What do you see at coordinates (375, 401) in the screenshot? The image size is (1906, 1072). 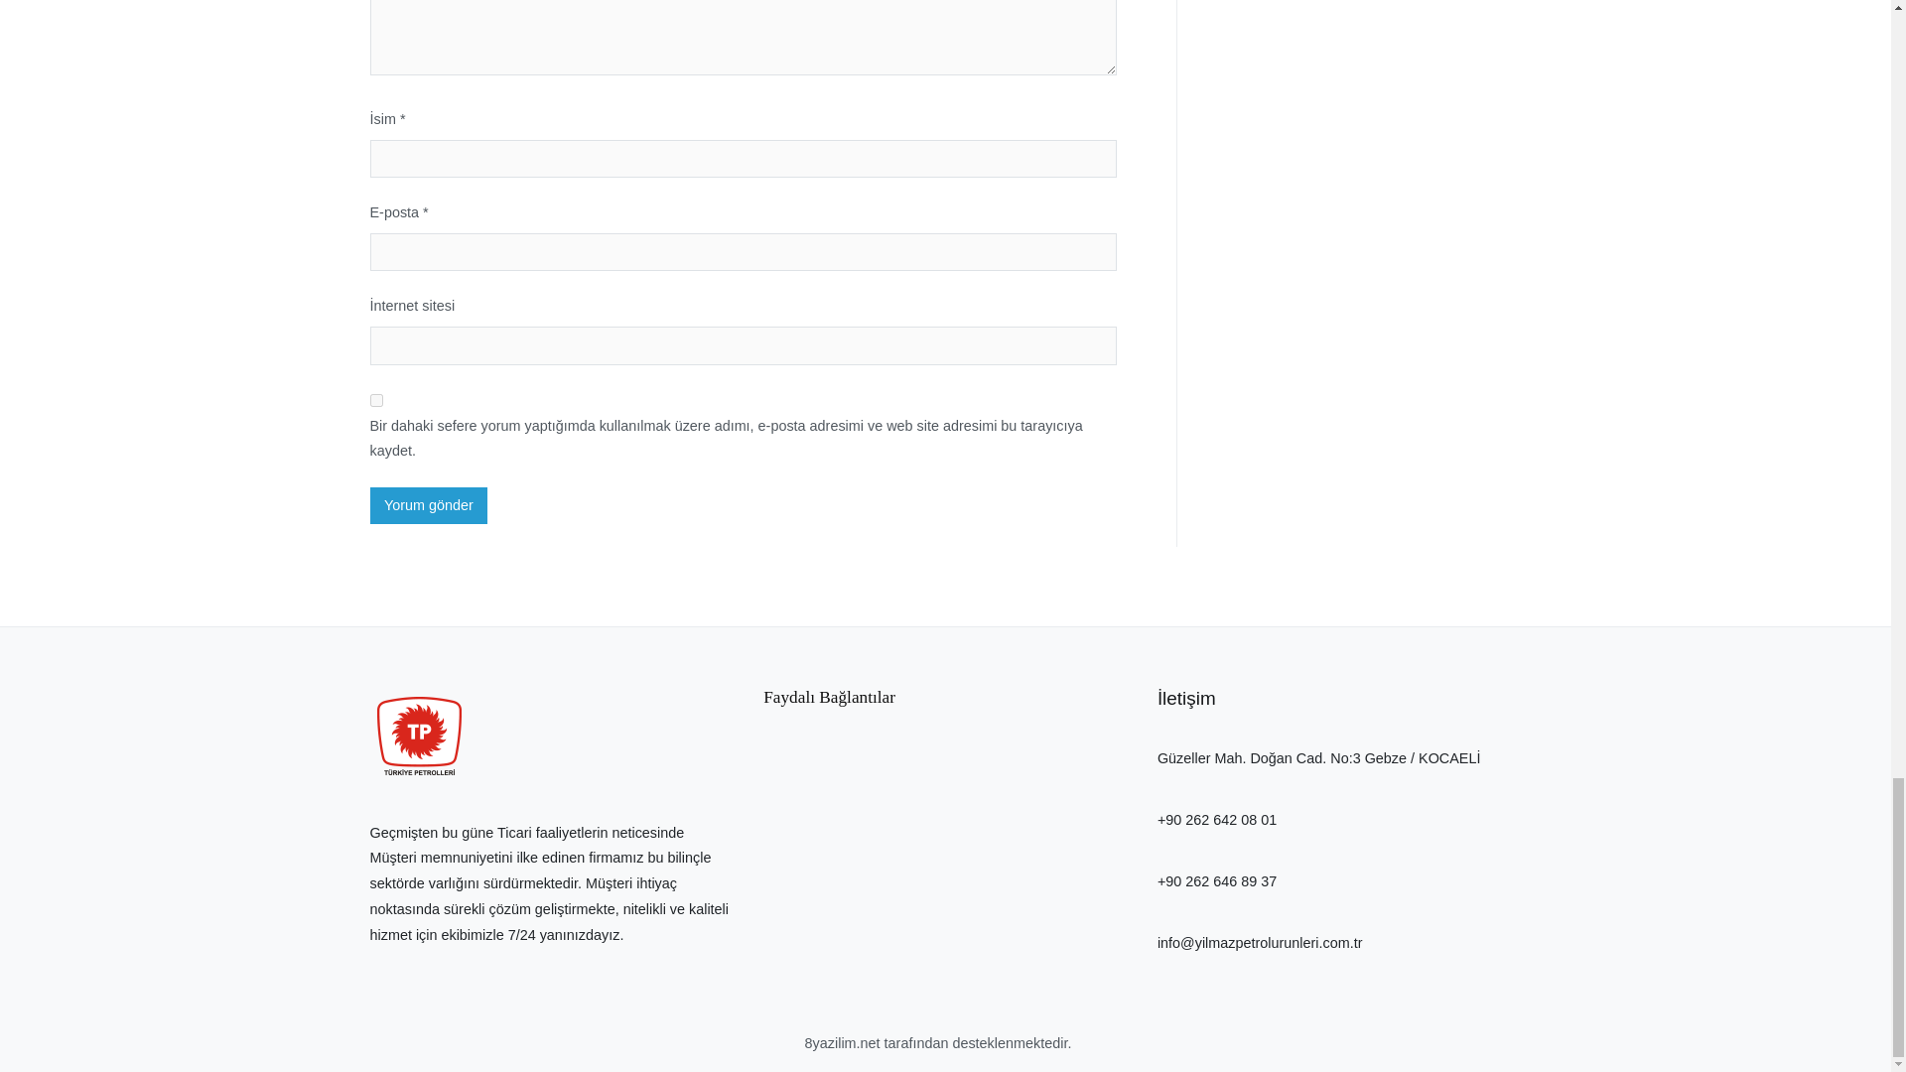 I see `yes` at bounding box center [375, 401].